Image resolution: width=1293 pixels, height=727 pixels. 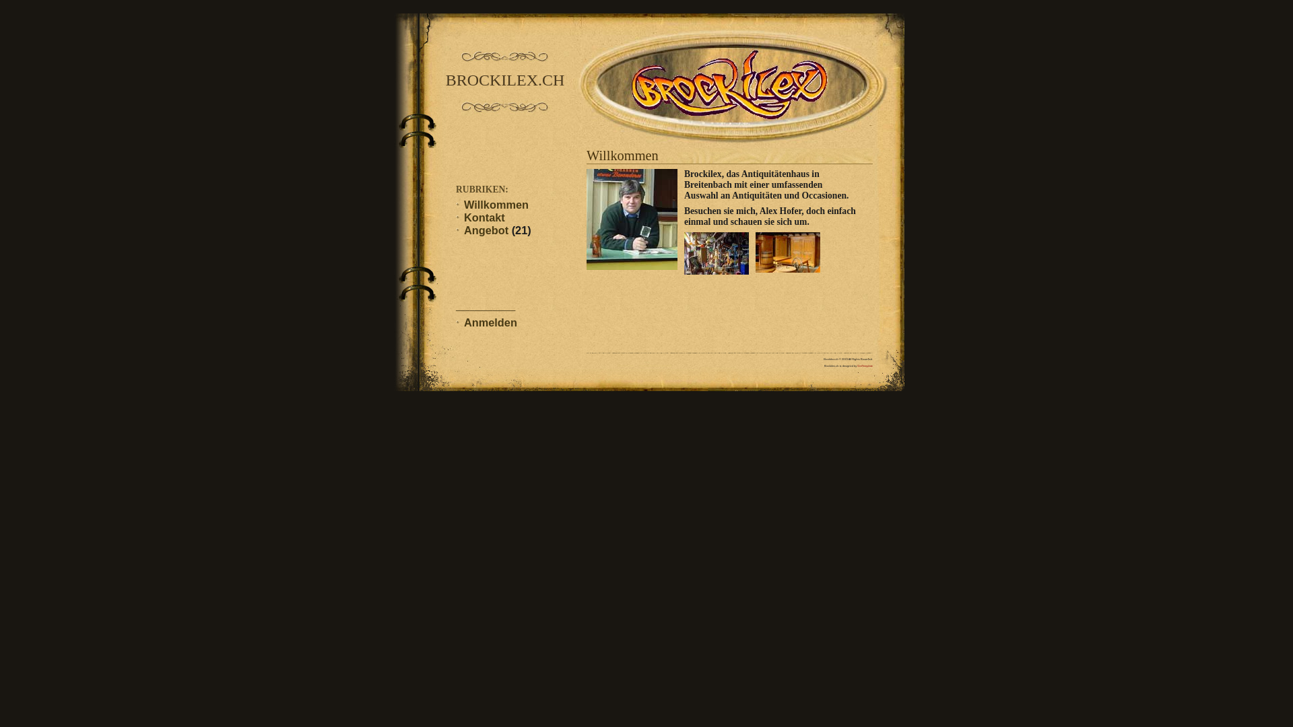 I want to click on Angebot, so click(x=486, y=230).